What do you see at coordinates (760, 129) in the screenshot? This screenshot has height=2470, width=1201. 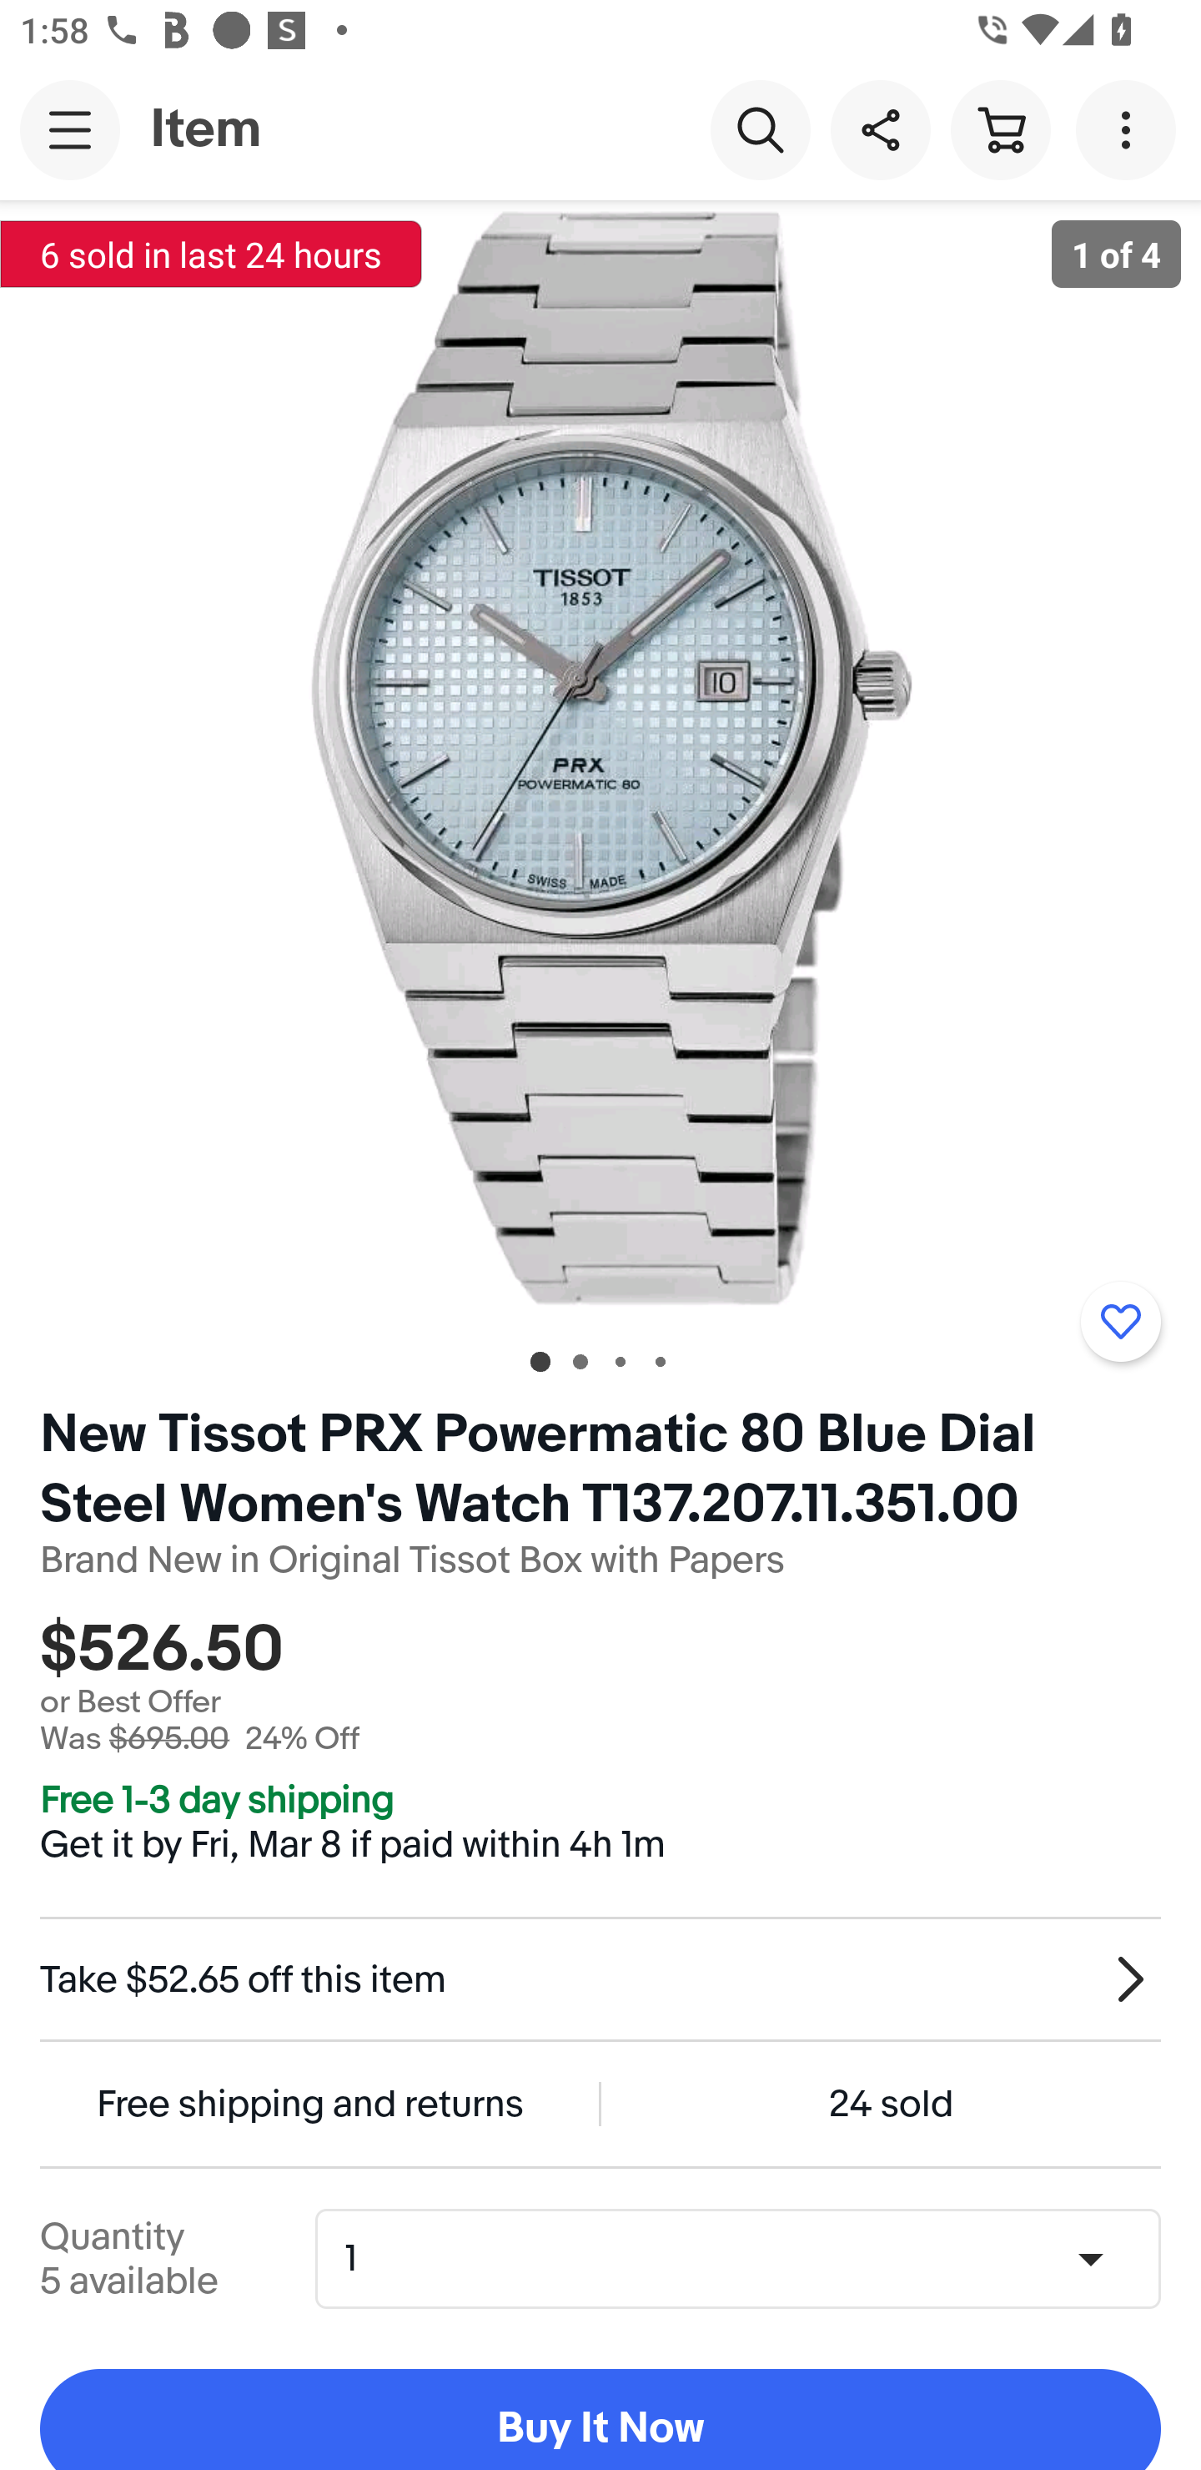 I see `Search` at bounding box center [760, 129].